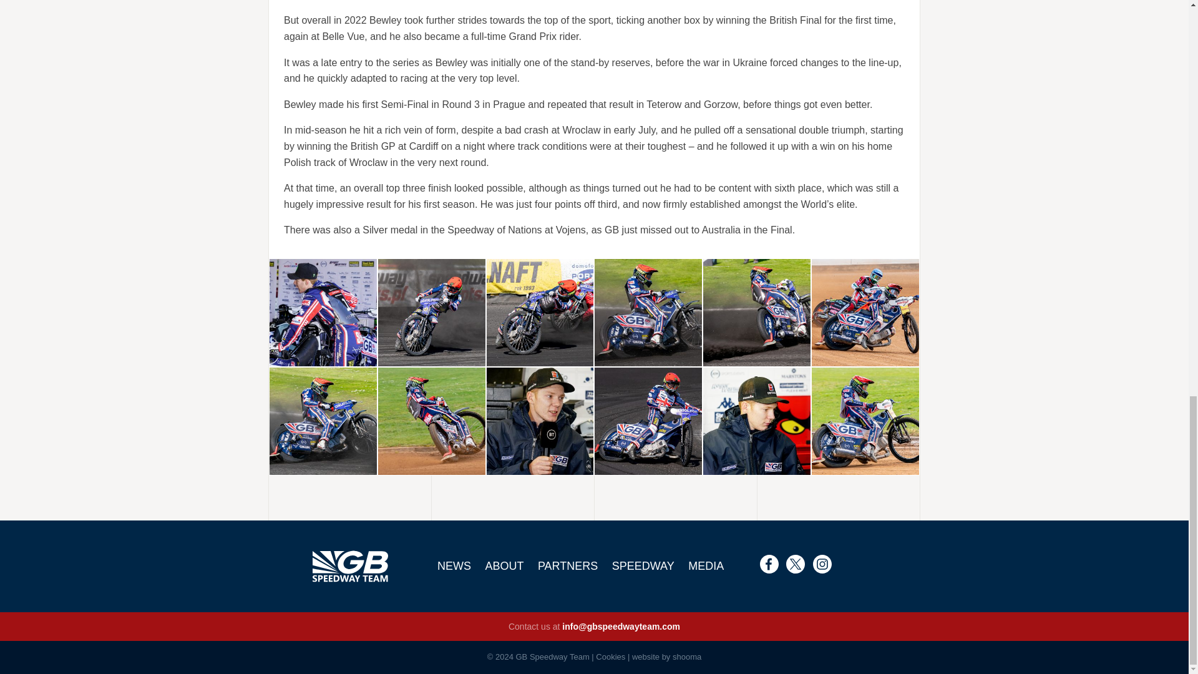 The image size is (1198, 674). I want to click on Photo 22 04 2023 13 56 19, so click(323, 312).